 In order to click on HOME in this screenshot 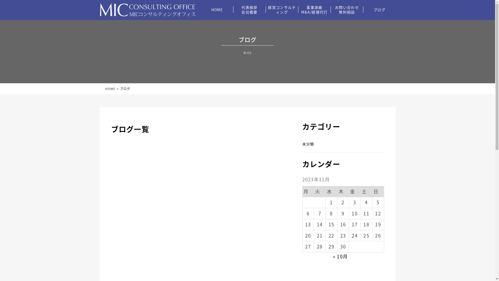, I will do `click(108, 89)`.